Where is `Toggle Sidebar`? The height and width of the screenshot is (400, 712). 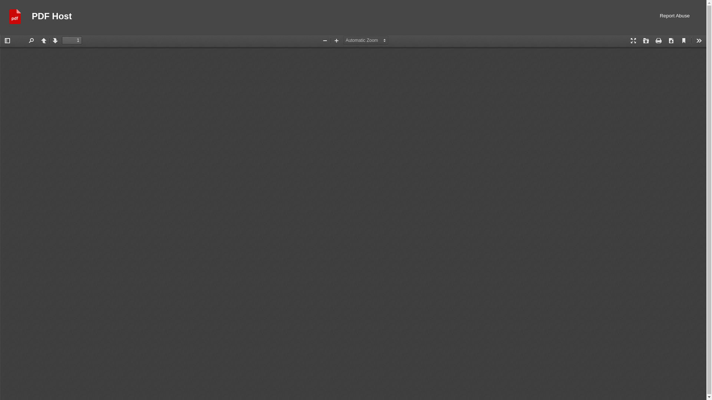 Toggle Sidebar is located at coordinates (7, 41).